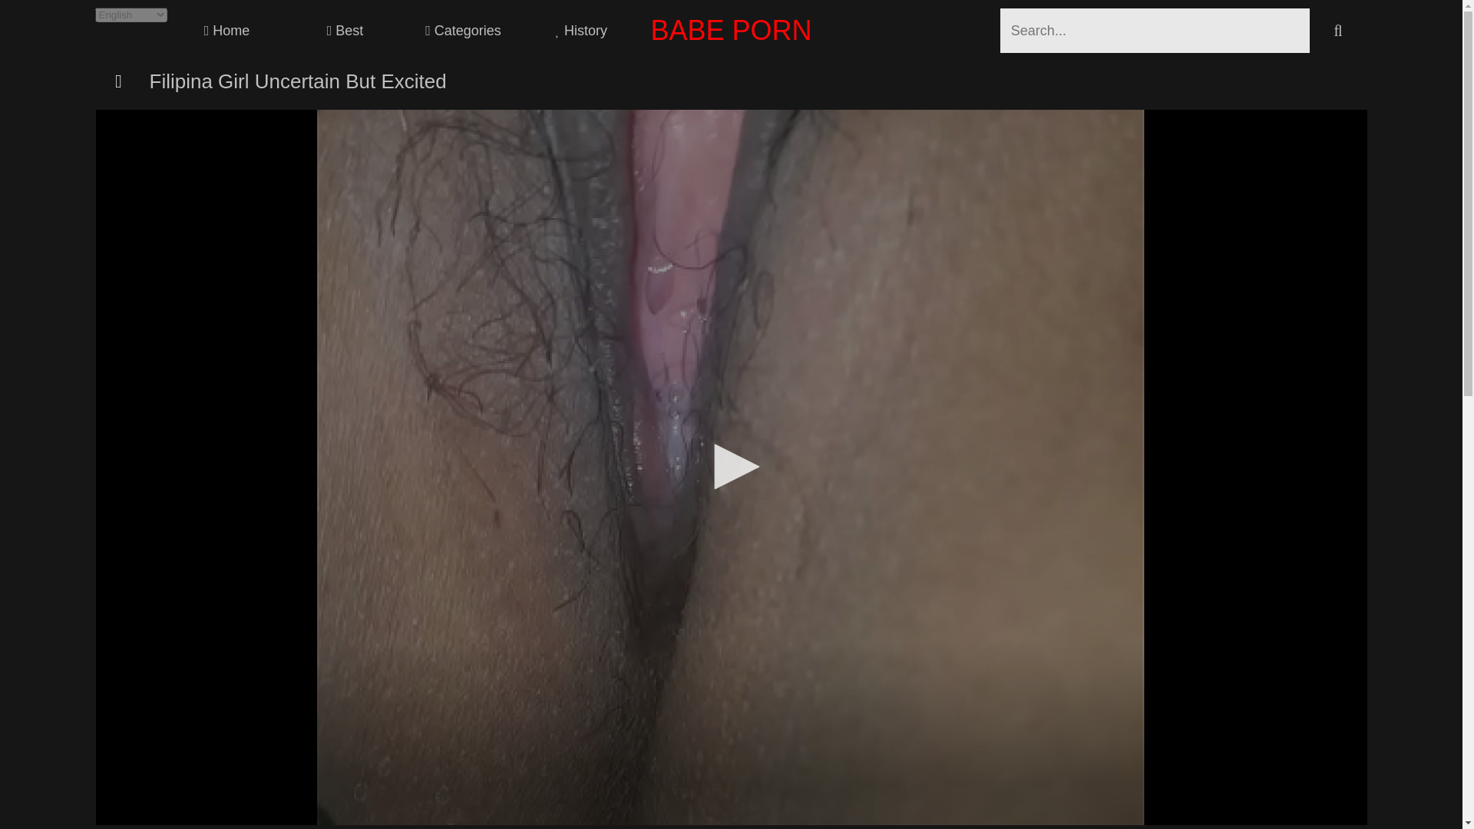 The height and width of the screenshot is (829, 1474). What do you see at coordinates (731, 31) in the screenshot?
I see `BABE PORN` at bounding box center [731, 31].